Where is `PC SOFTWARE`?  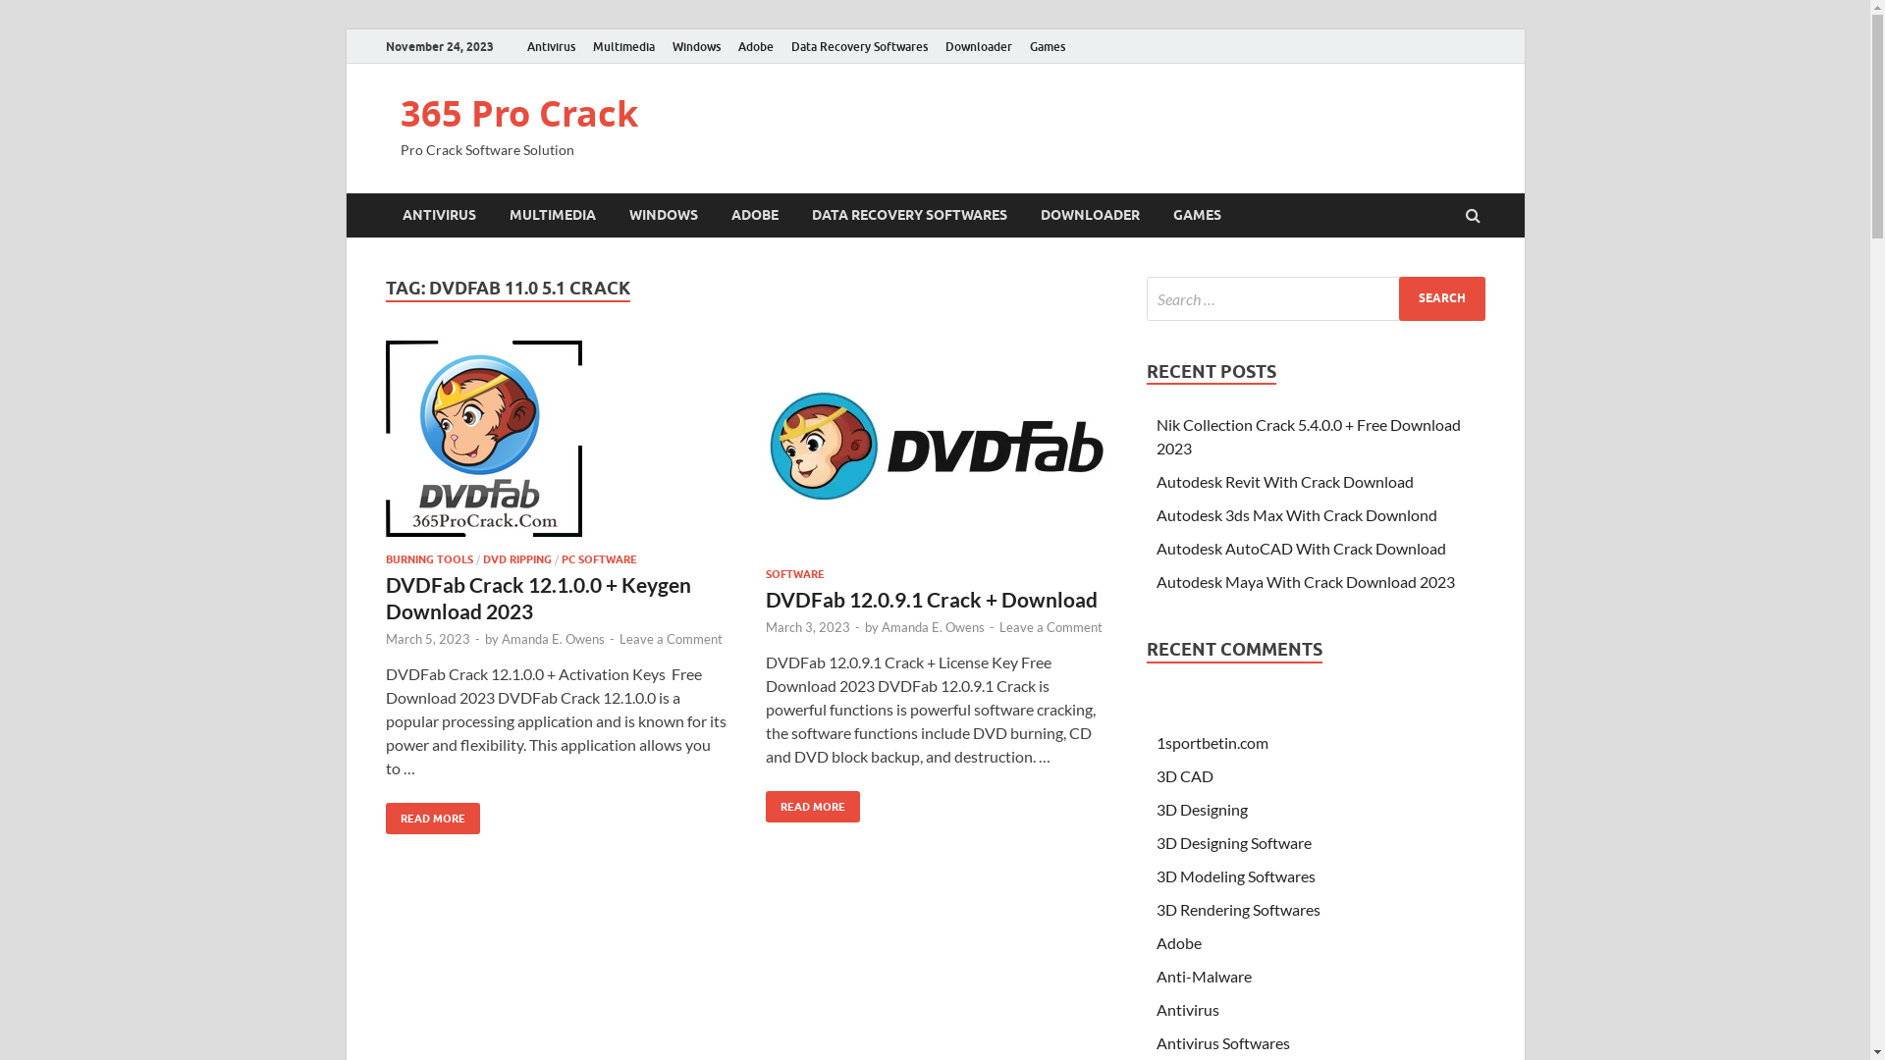
PC SOFTWARE is located at coordinates (599, 559).